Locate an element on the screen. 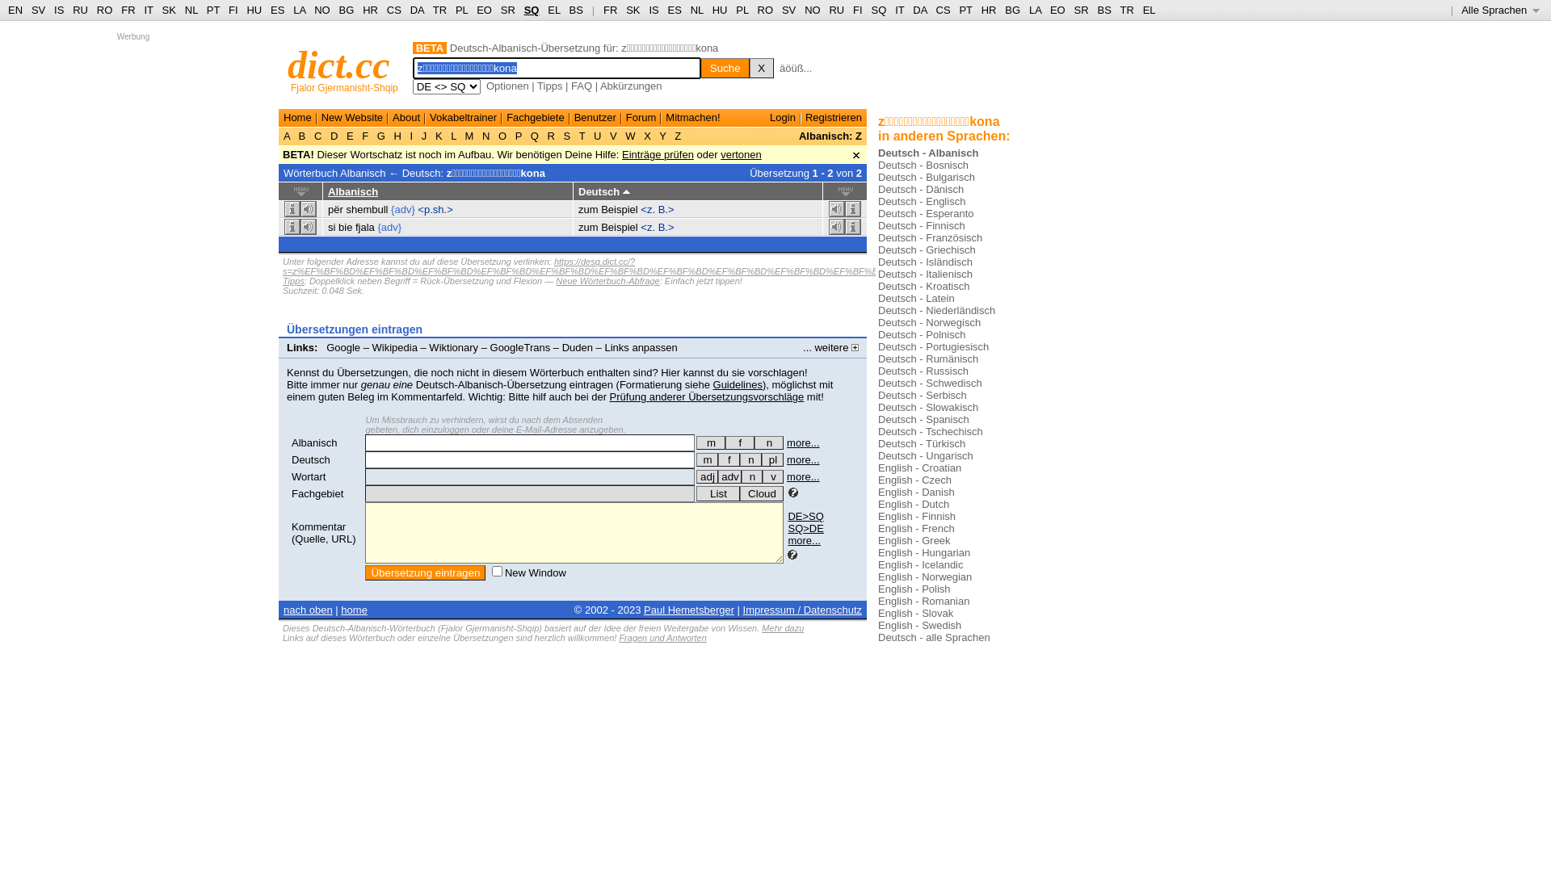 The height and width of the screenshot is (872, 1551). PL is located at coordinates (462, 10).